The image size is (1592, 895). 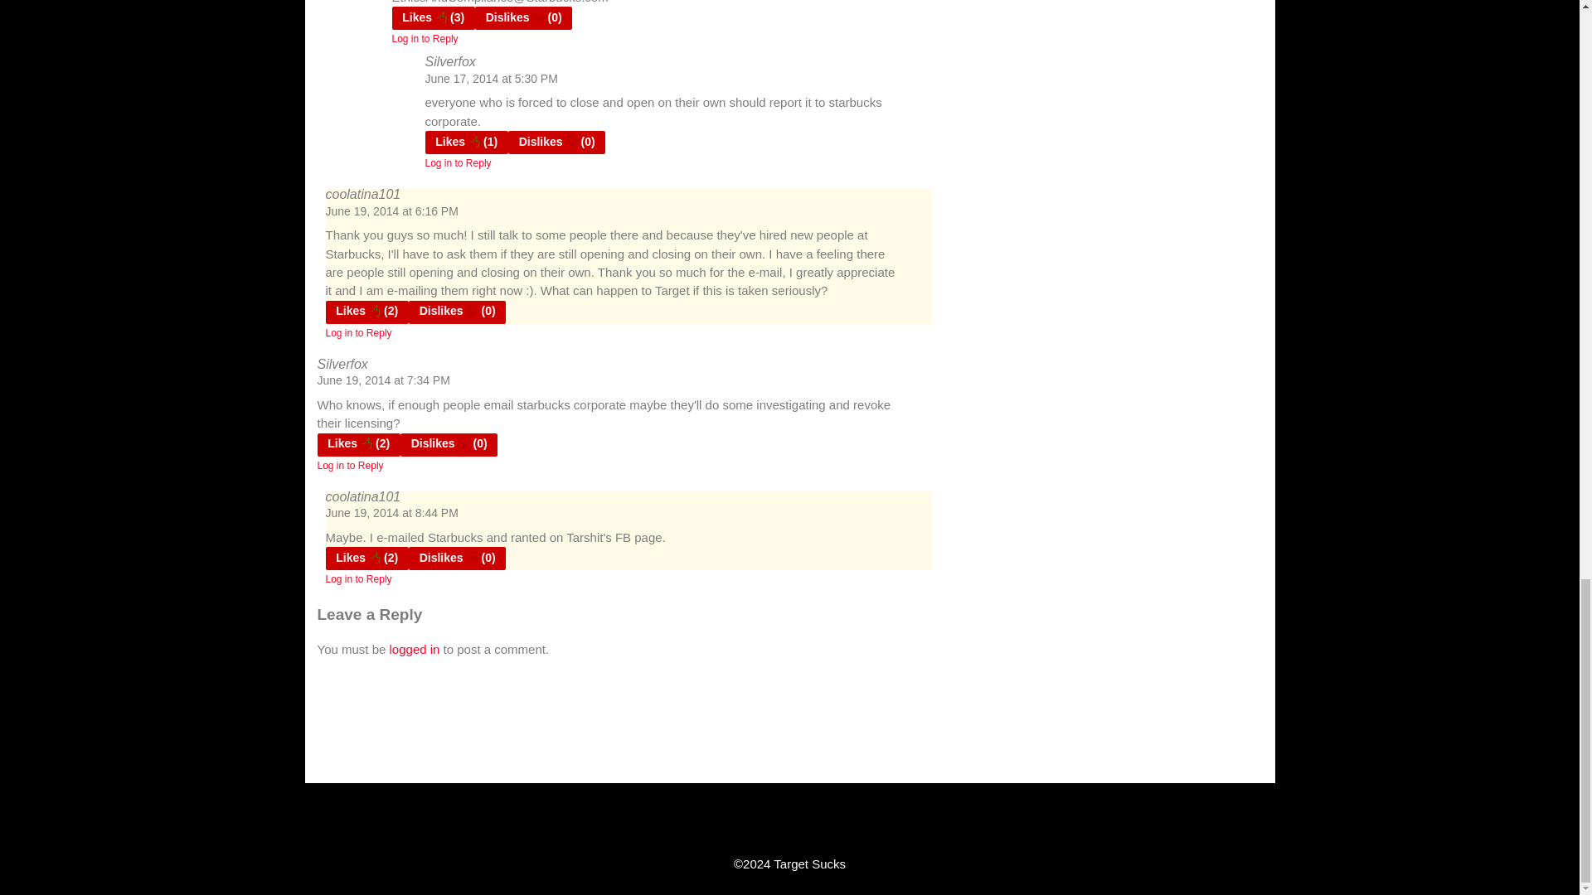 What do you see at coordinates (391, 211) in the screenshot?
I see `June 19, 2014 at 6:16 PM` at bounding box center [391, 211].